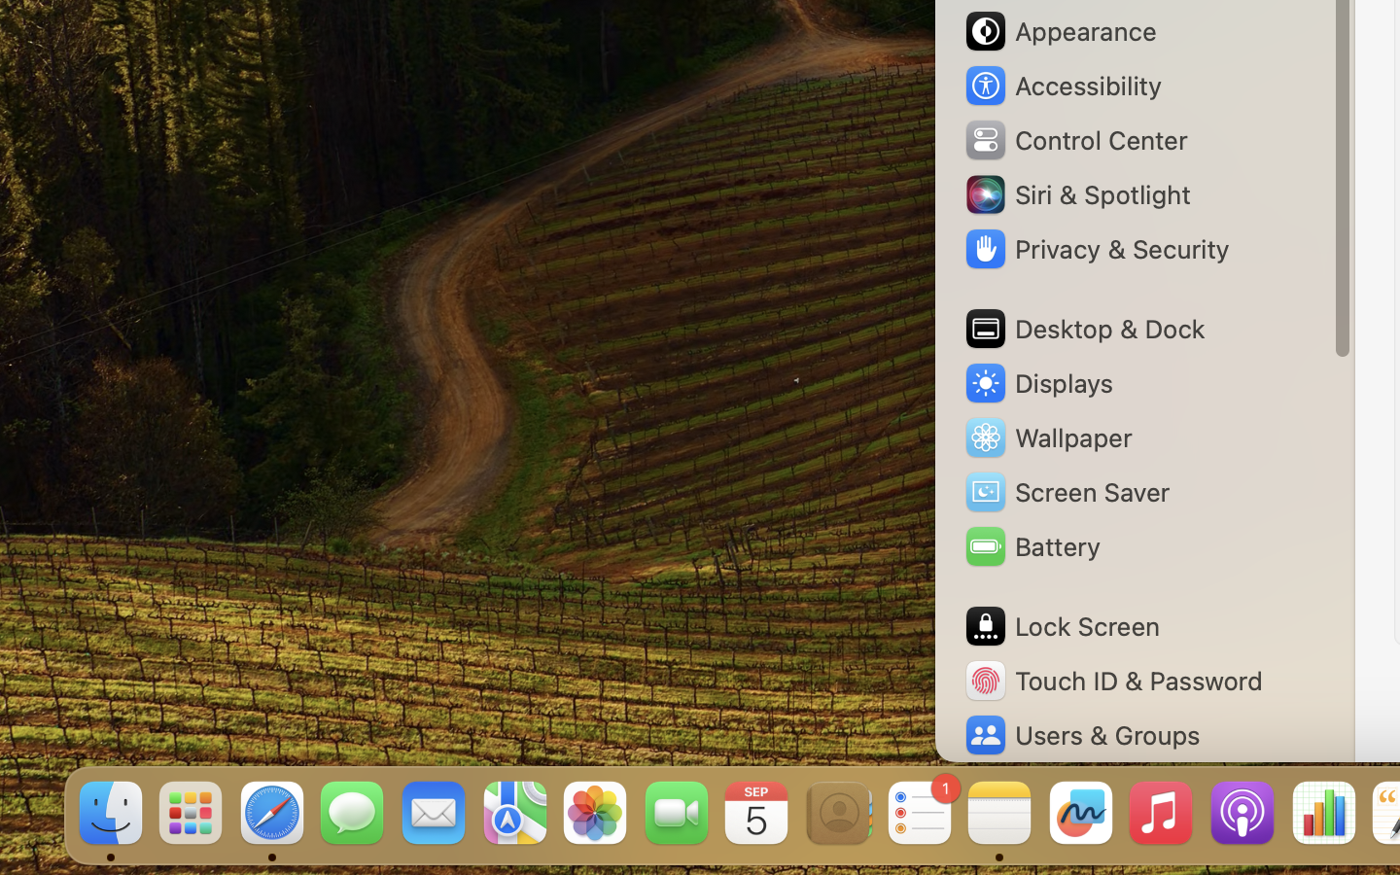  What do you see at coordinates (1063, 86) in the screenshot?
I see `Accessibility` at bounding box center [1063, 86].